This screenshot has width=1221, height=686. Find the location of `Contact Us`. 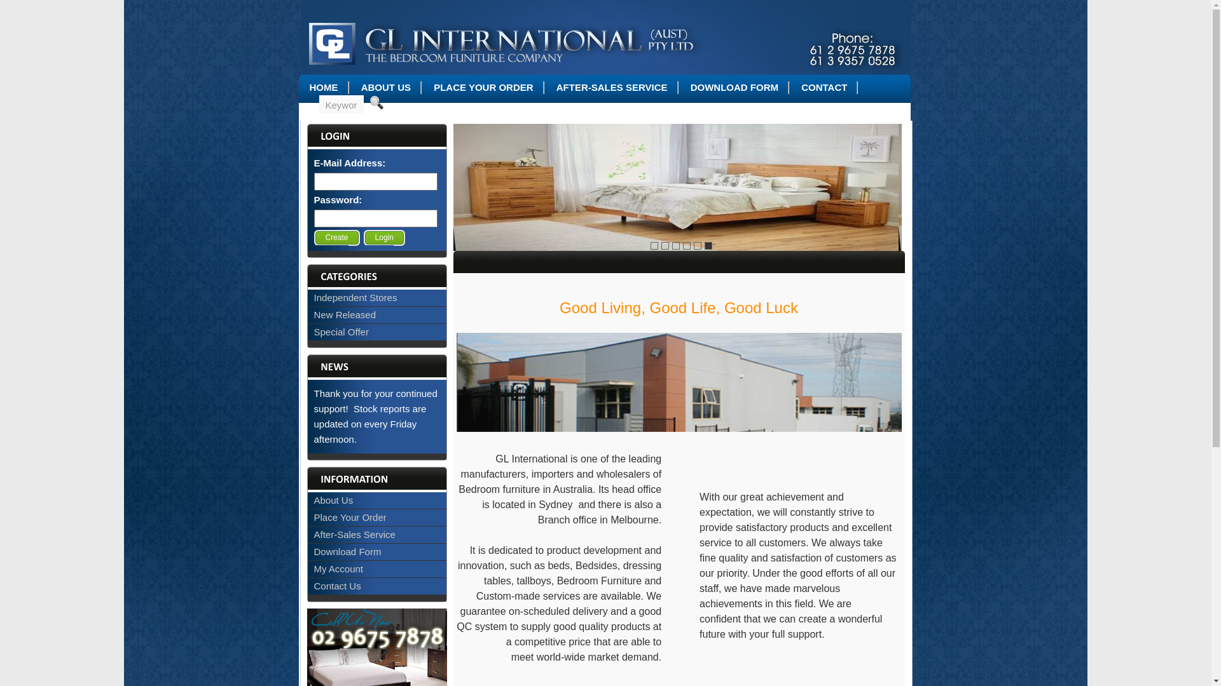

Contact Us is located at coordinates (337, 586).